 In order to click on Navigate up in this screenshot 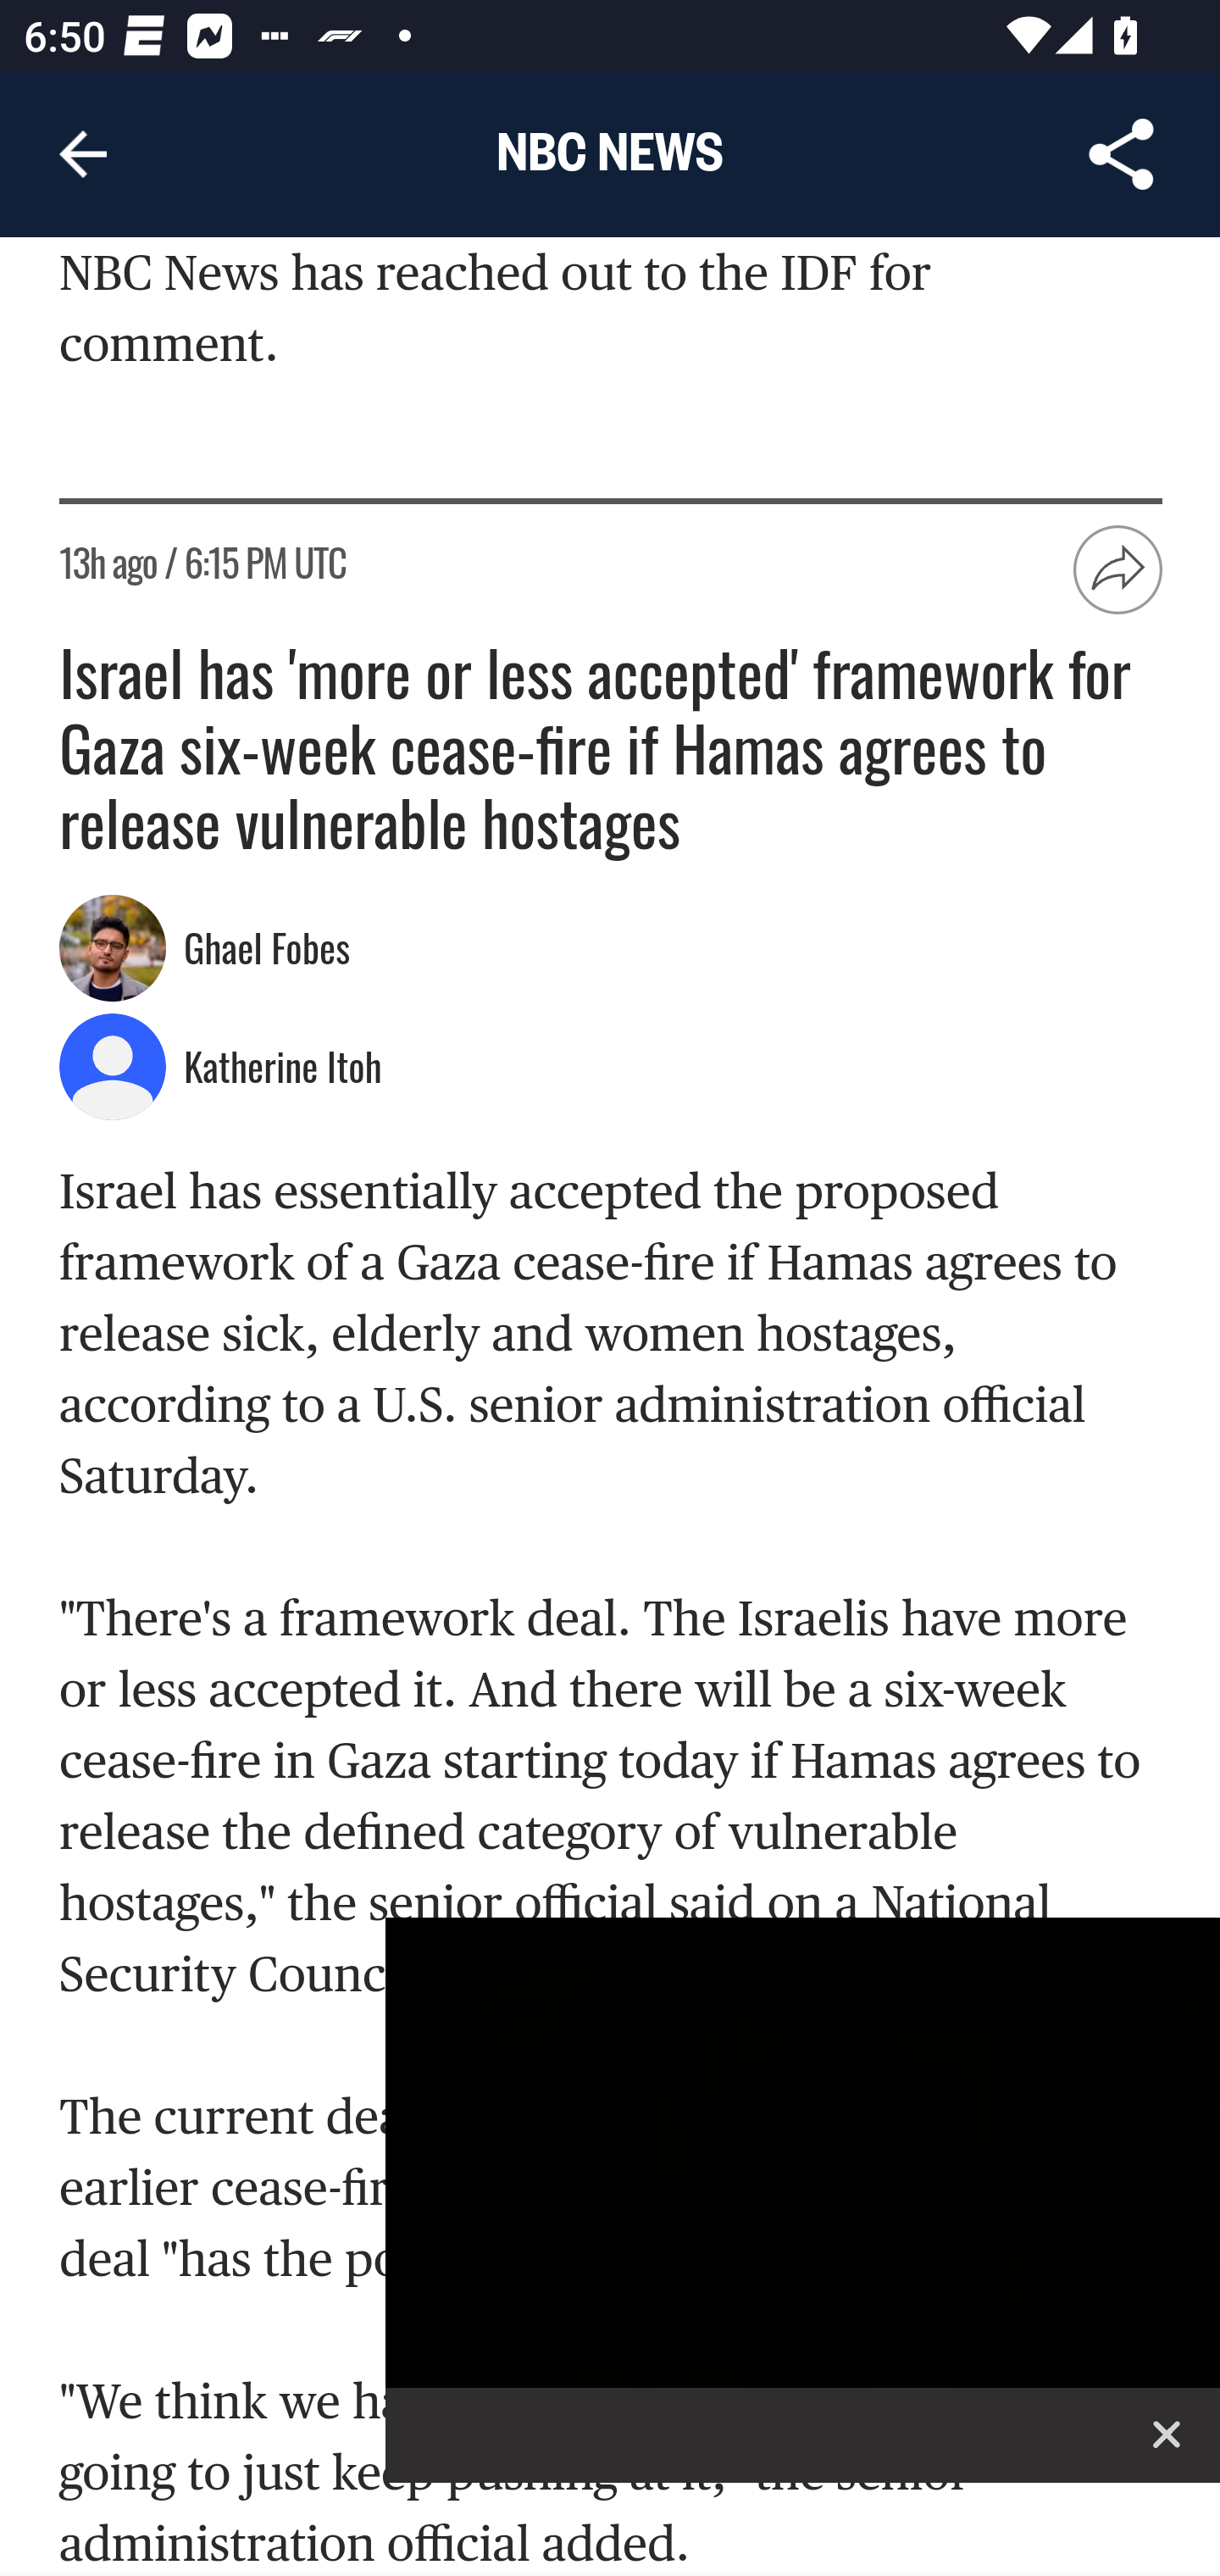, I will do `click(83, 154)`.